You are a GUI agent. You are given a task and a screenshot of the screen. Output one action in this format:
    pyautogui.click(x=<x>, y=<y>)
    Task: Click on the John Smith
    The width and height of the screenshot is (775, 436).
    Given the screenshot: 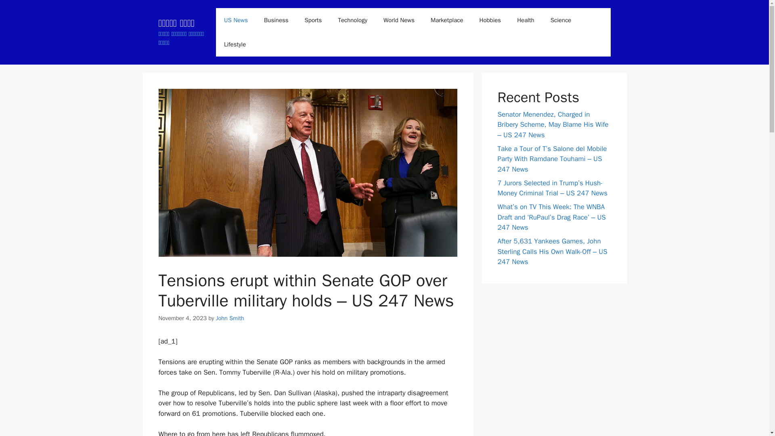 What is the action you would take?
    pyautogui.click(x=230, y=318)
    